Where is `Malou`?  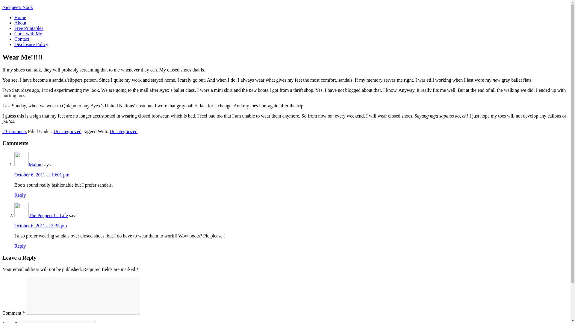
Malou is located at coordinates (35, 164).